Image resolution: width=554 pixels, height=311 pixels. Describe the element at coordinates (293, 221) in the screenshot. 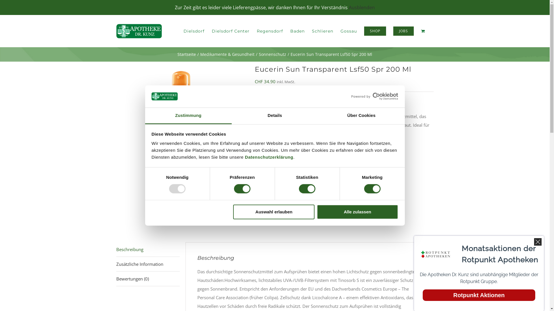

I see `Sonnenschutz` at that location.